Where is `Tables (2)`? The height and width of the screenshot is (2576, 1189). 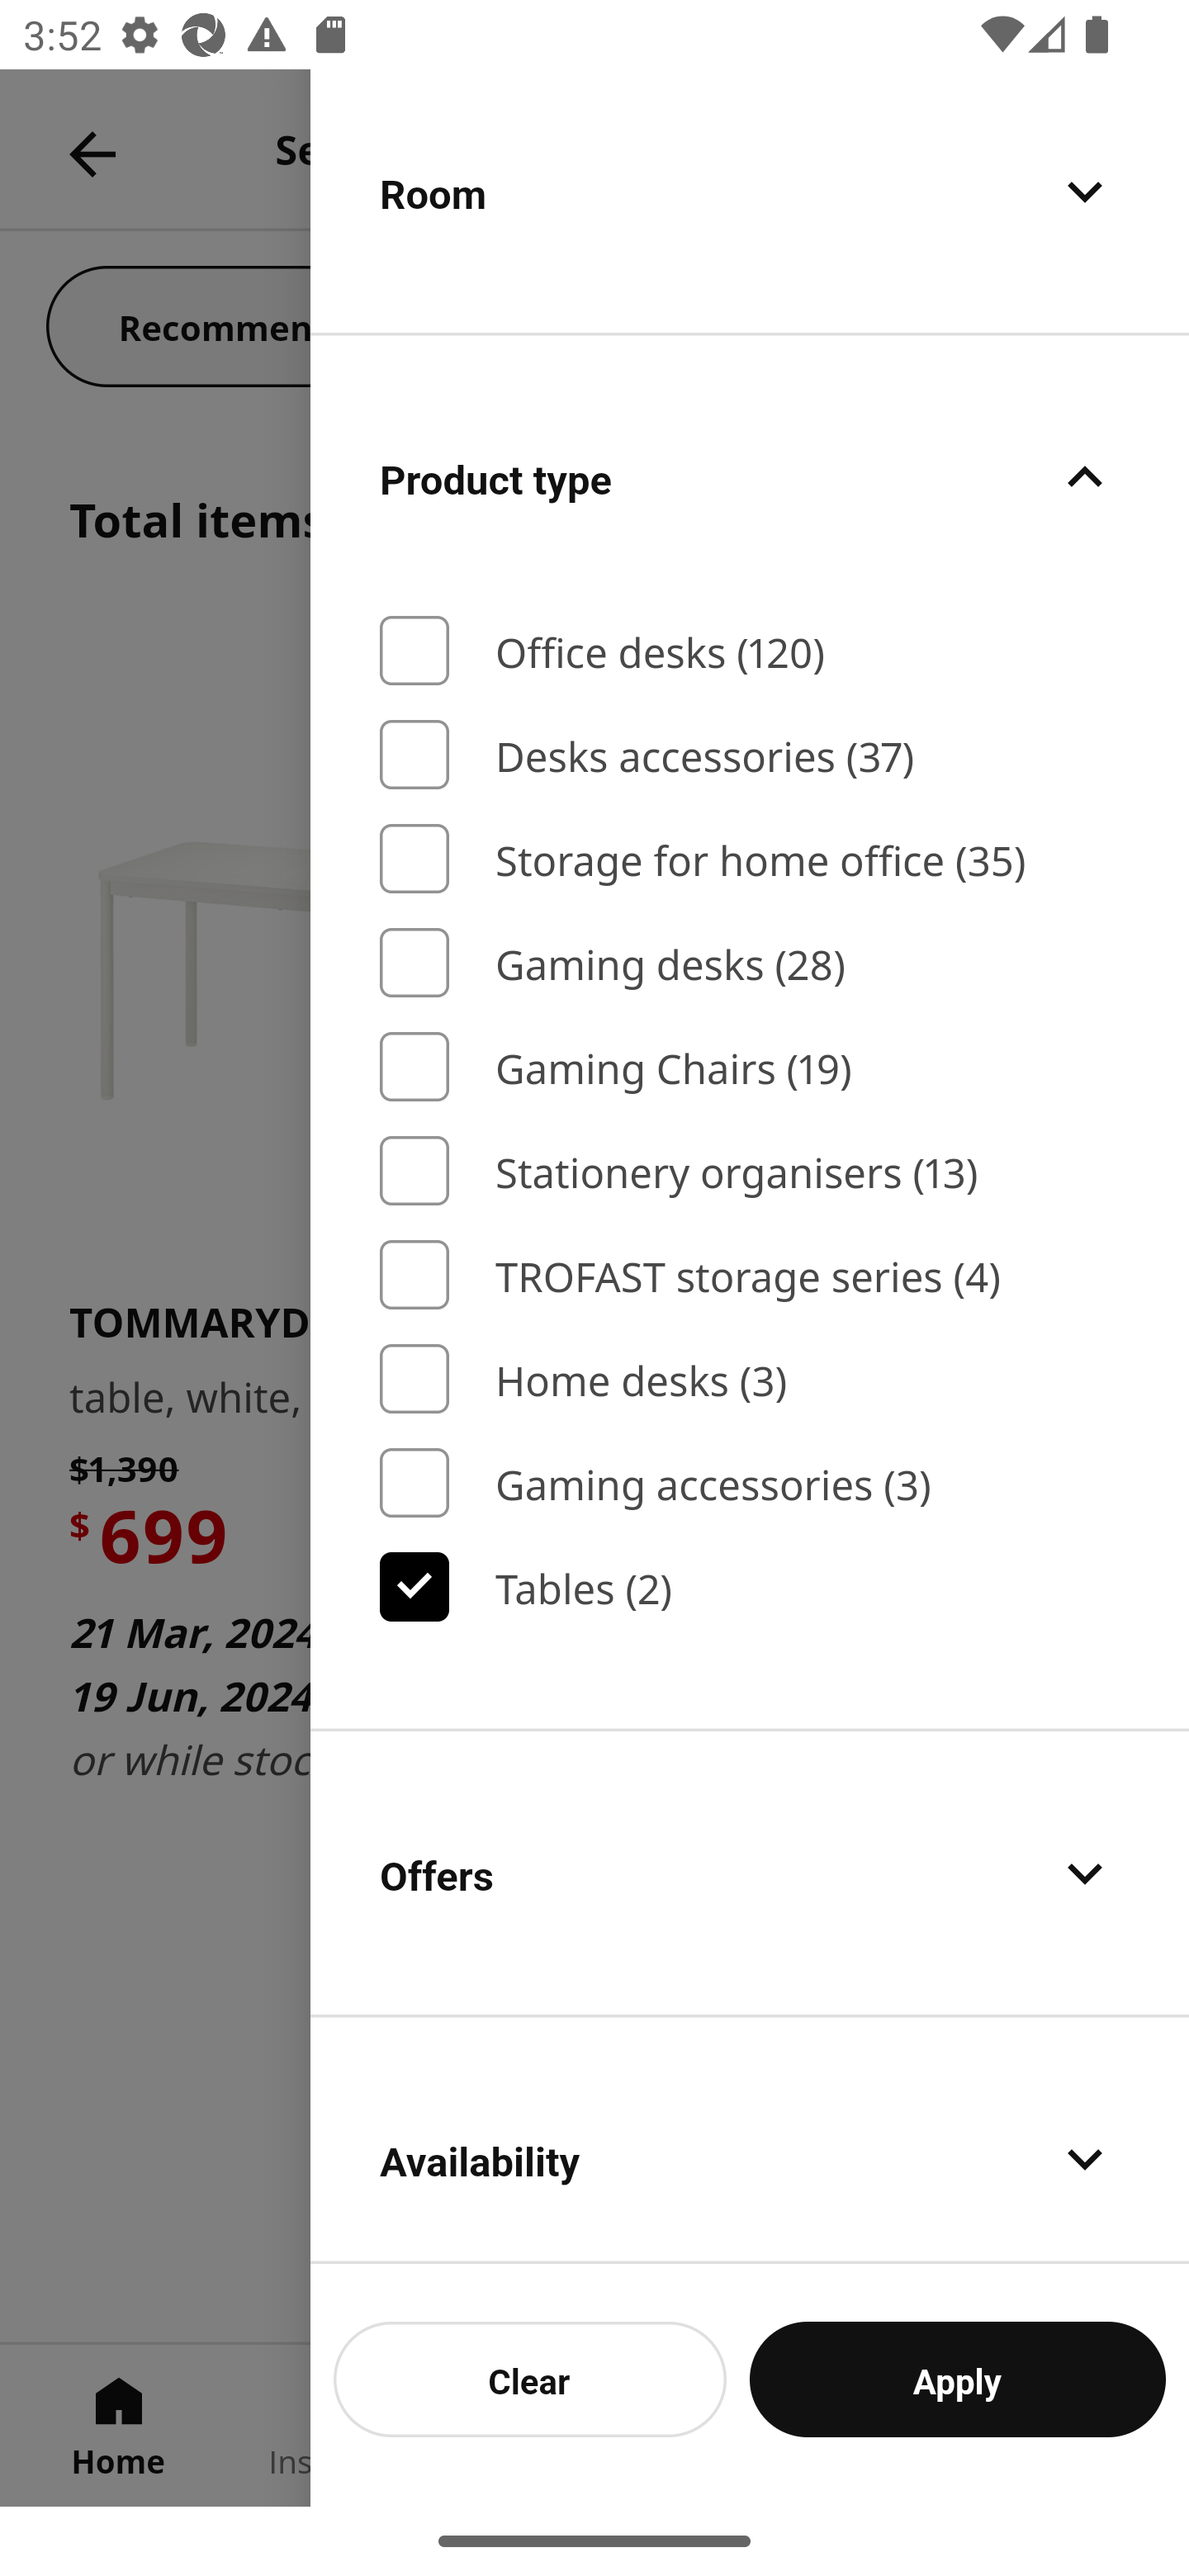
Tables (2) is located at coordinates (750, 1587).